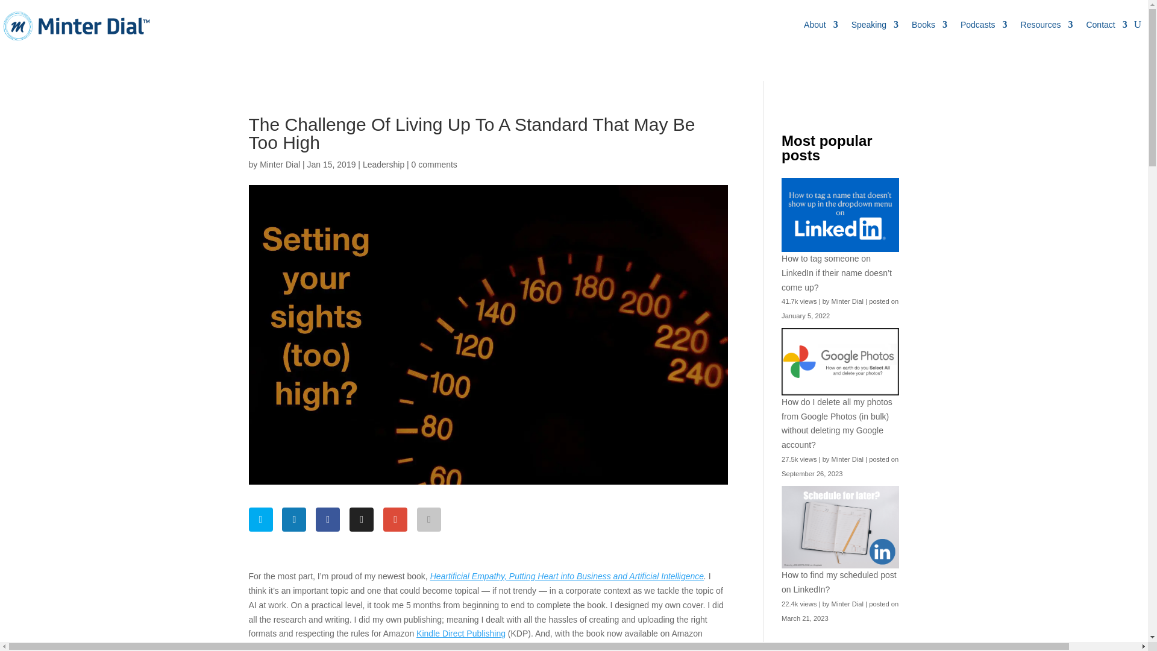  What do you see at coordinates (875, 24) in the screenshot?
I see `Speaking` at bounding box center [875, 24].